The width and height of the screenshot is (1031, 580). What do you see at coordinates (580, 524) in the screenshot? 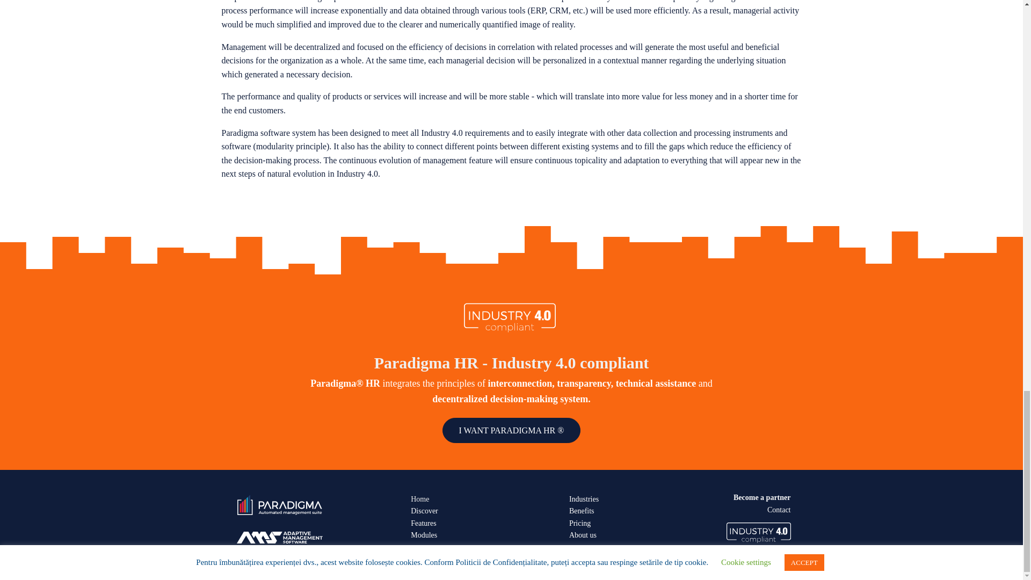
I see `Pricing` at bounding box center [580, 524].